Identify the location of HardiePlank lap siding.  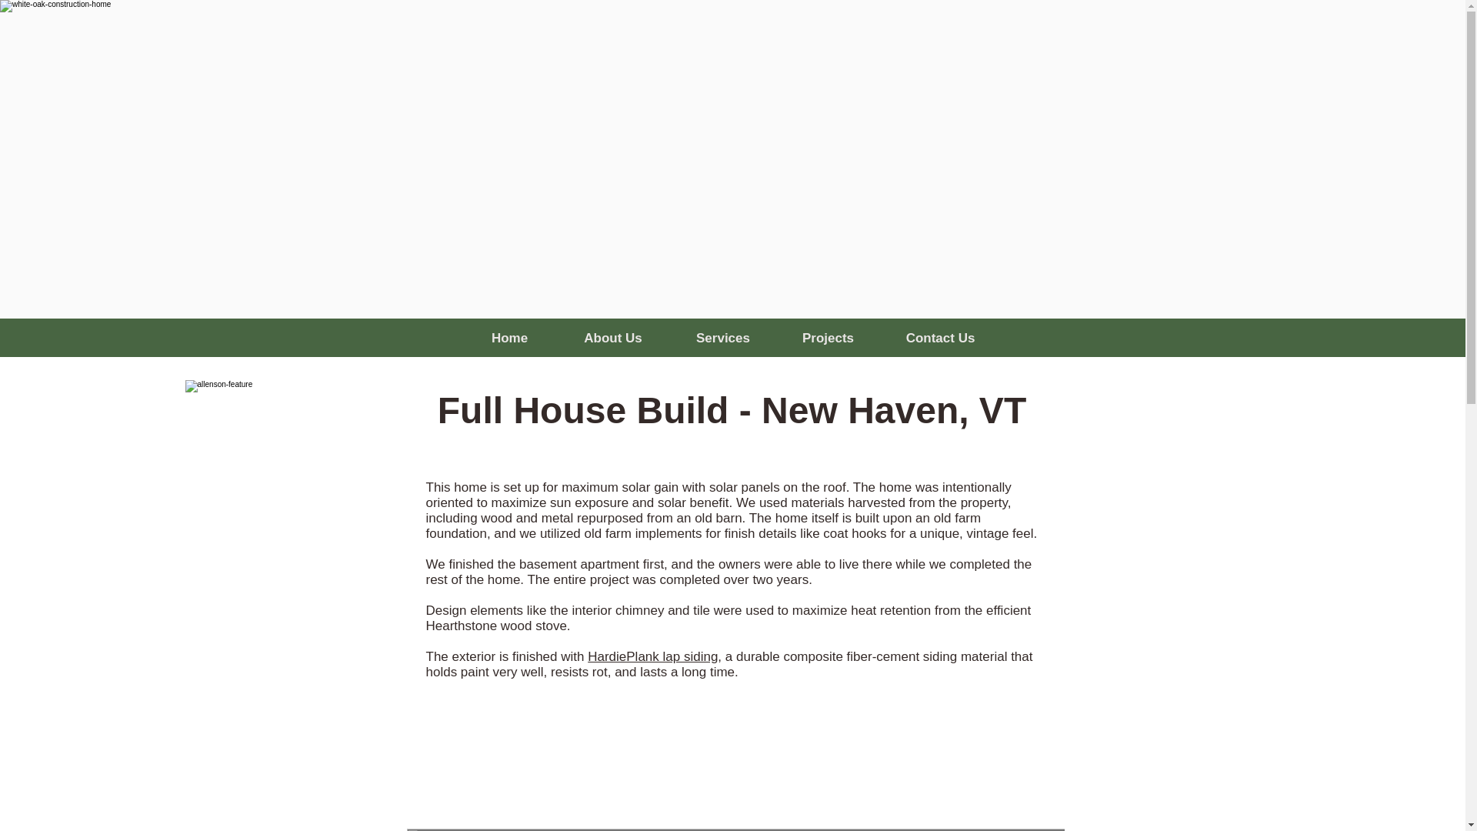
(652, 656).